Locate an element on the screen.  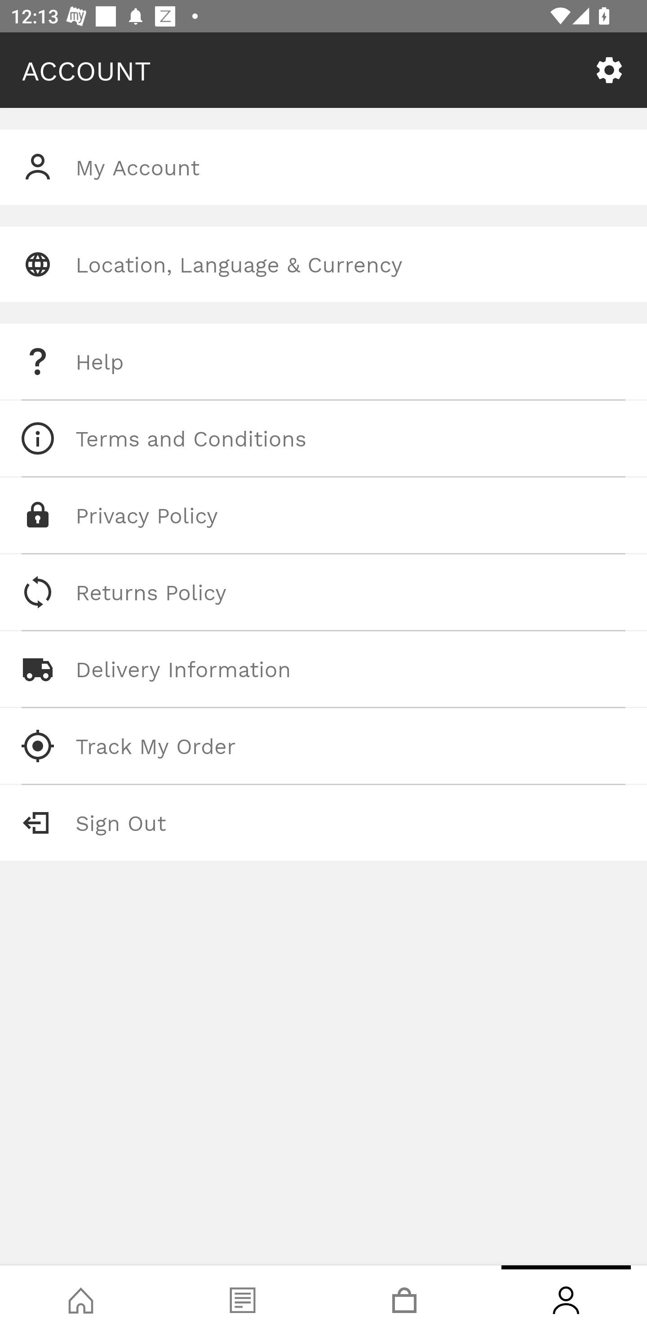
SETTINGS is located at coordinates (609, 70).